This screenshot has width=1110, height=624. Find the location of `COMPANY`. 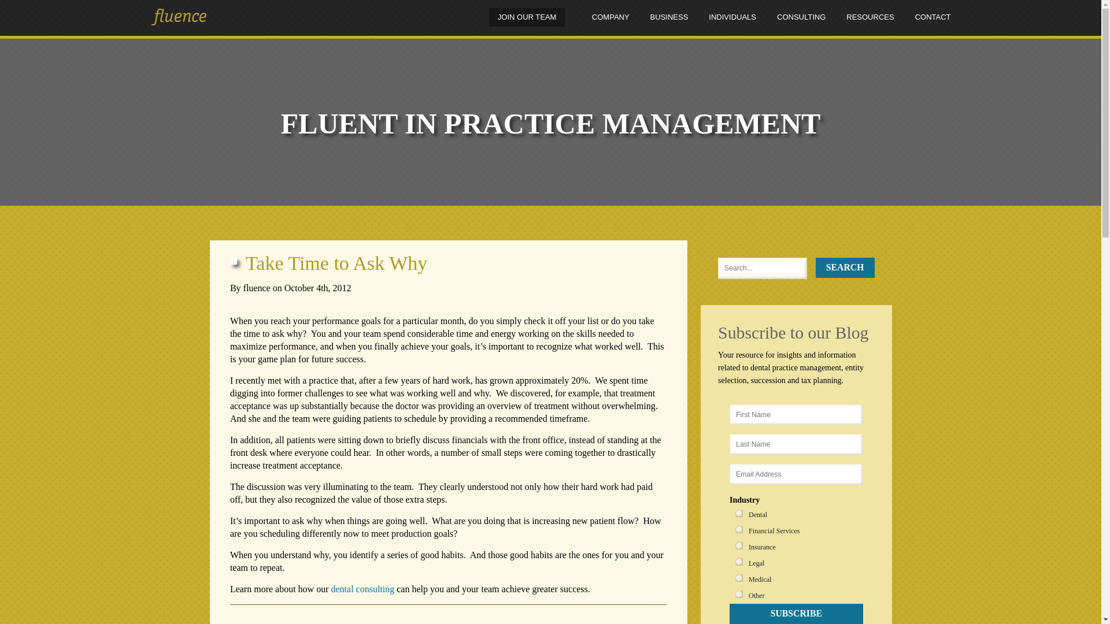

COMPANY is located at coordinates (610, 22).